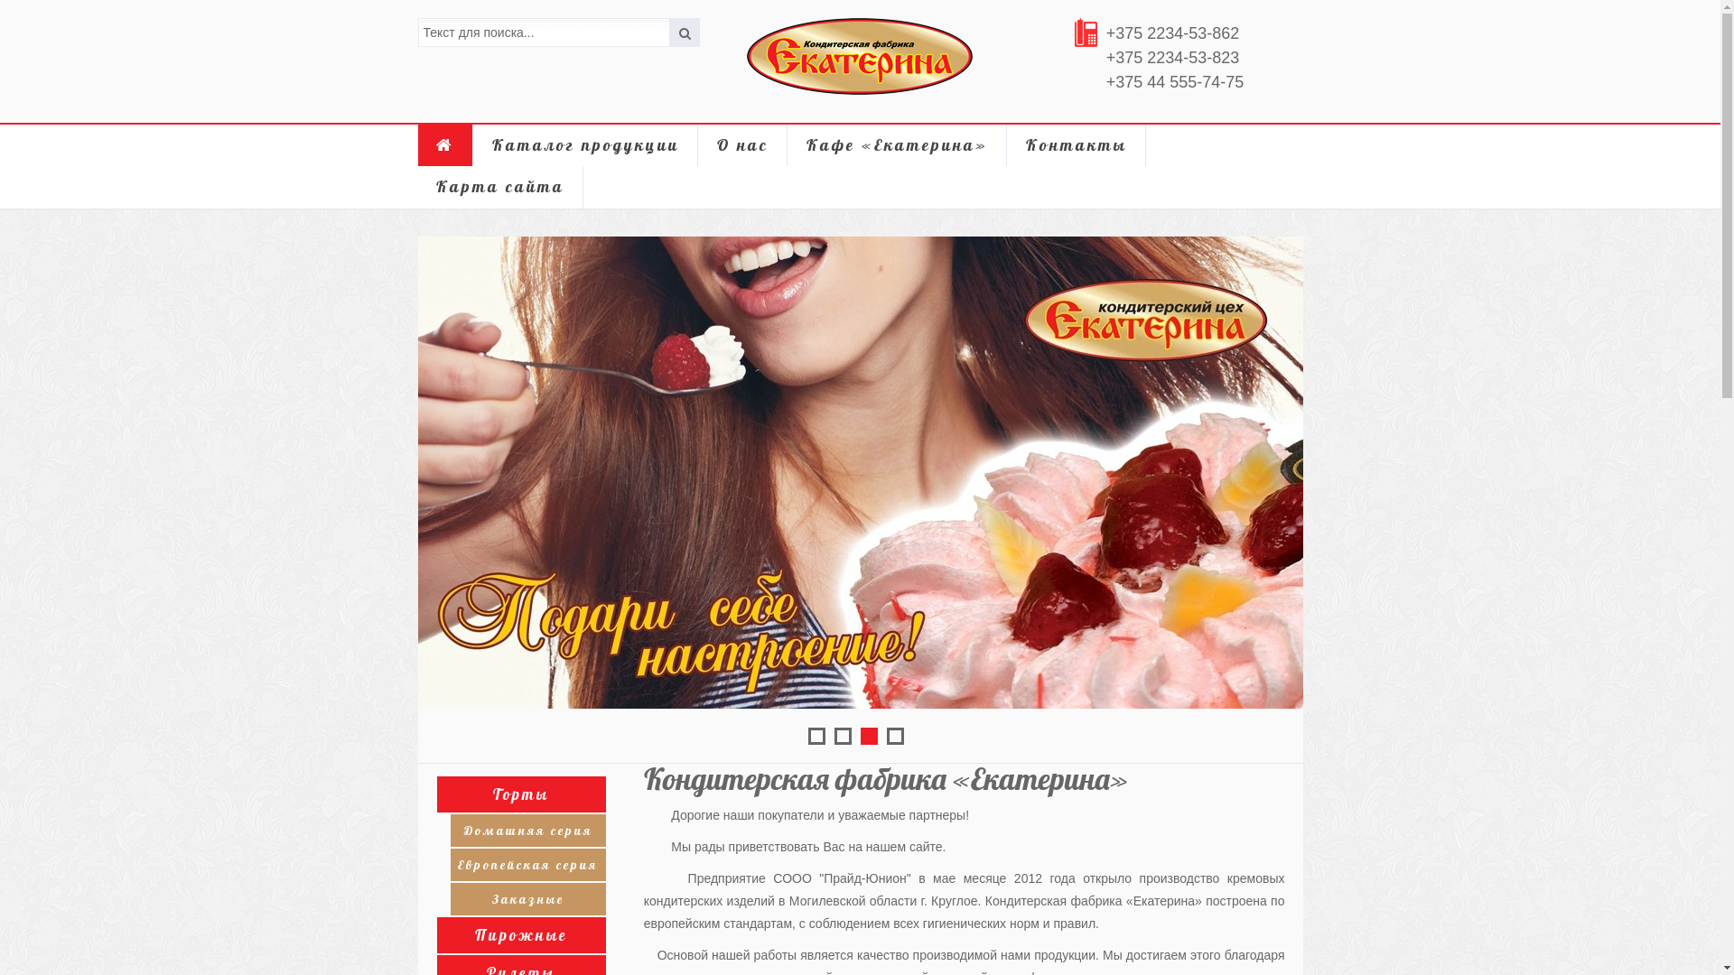 This screenshot has height=975, width=1734. I want to click on 3, so click(869, 737).